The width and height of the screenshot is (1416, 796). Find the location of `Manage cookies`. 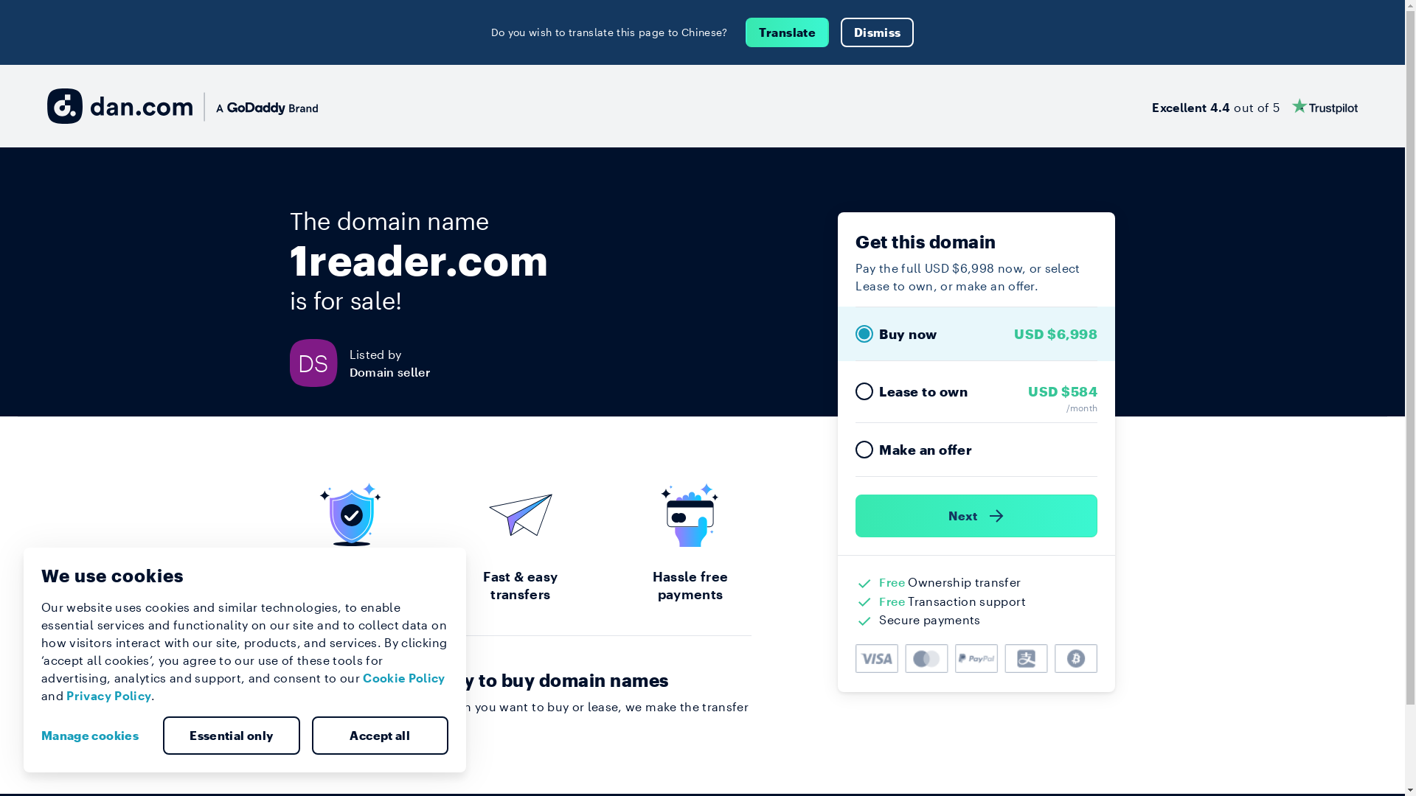

Manage cookies is located at coordinates (96, 736).